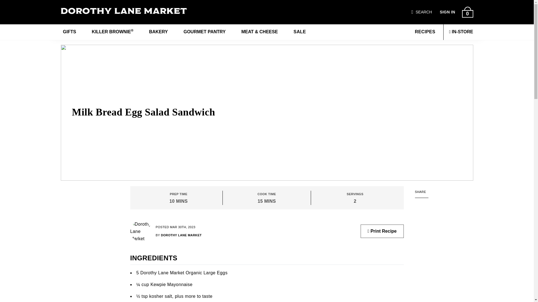 The image size is (538, 302). What do you see at coordinates (447, 12) in the screenshot?
I see `SIGN IN` at bounding box center [447, 12].